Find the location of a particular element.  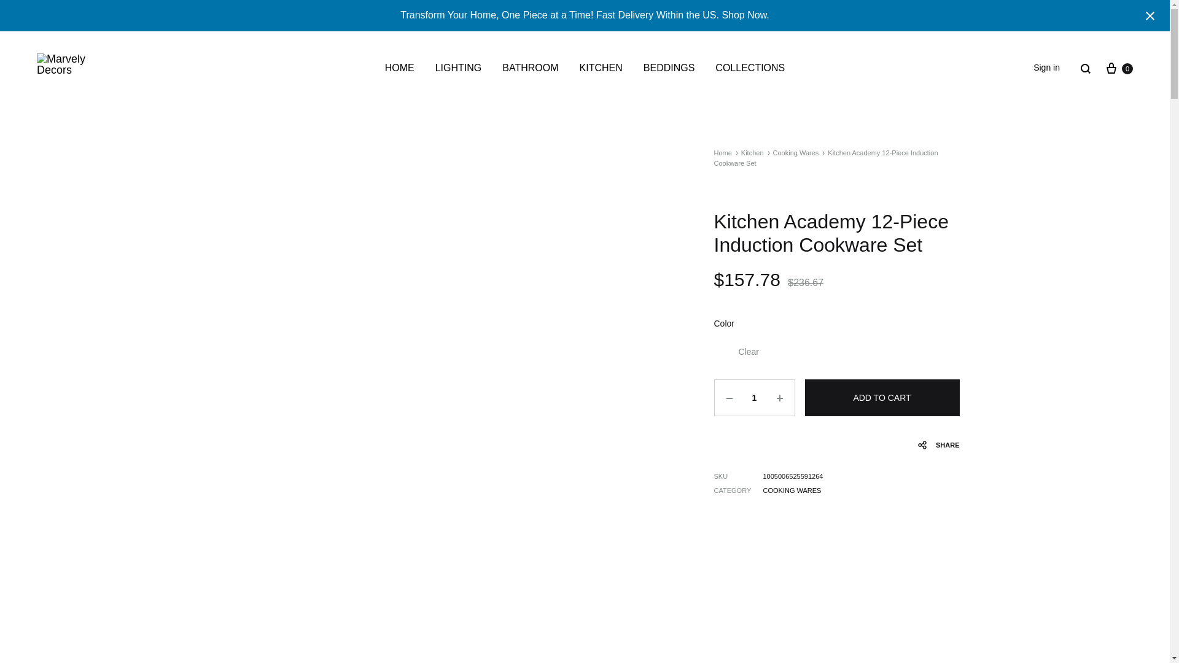

Cooking Wares is located at coordinates (753, 152).